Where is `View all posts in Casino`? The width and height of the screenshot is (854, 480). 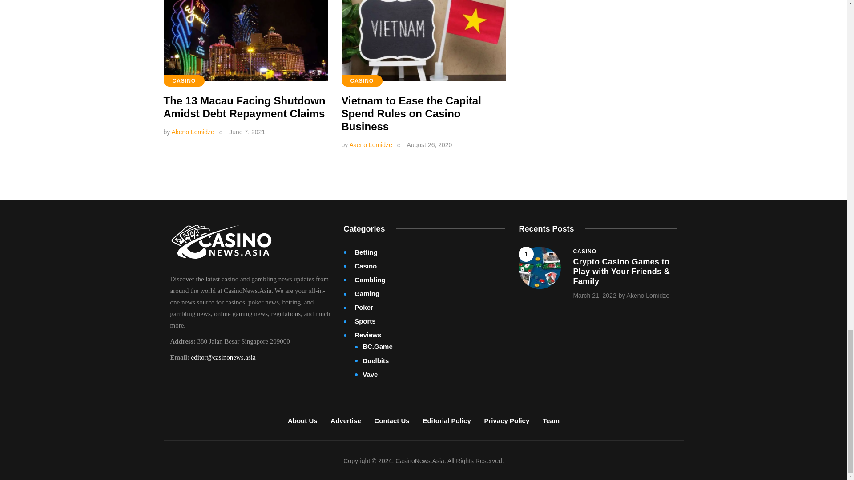 View all posts in Casino is located at coordinates (584, 252).